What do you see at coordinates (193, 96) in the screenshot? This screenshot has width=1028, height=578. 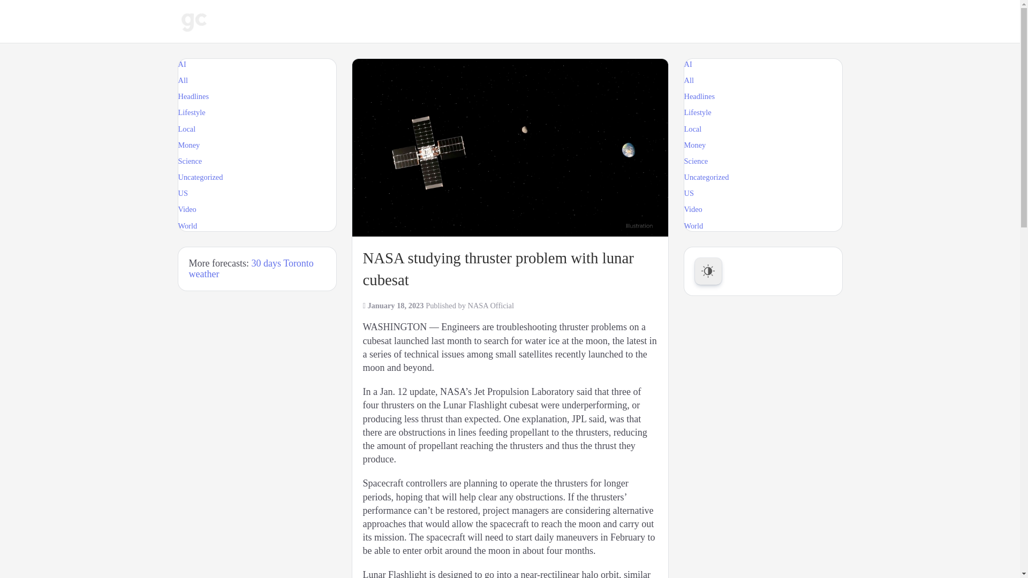 I see `Headlines` at bounding box center [193, 96].